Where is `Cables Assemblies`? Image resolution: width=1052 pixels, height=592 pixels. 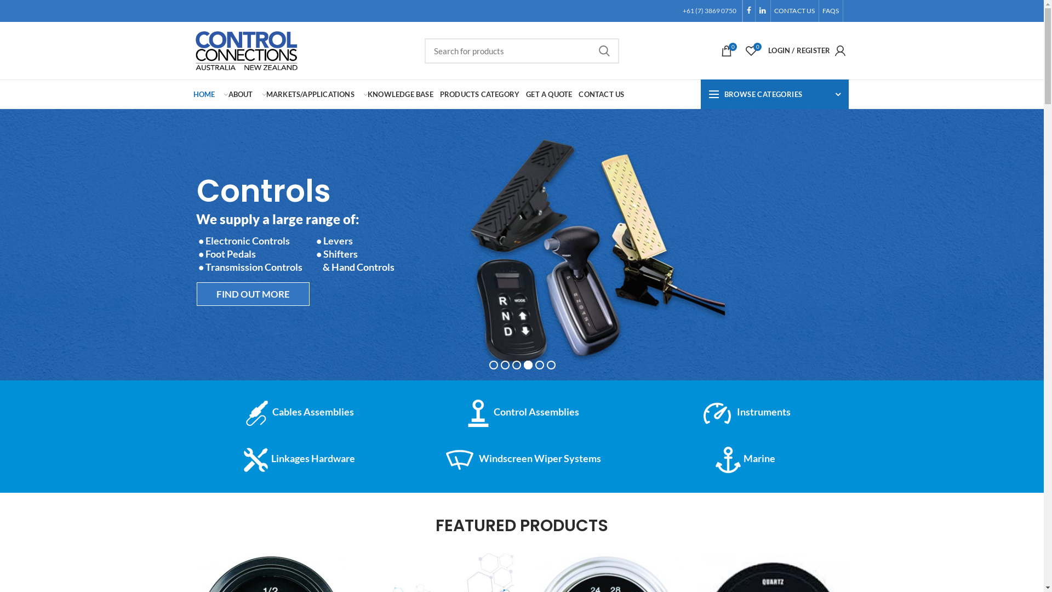 Cables Assemblies is located at coordinates (299, 412).